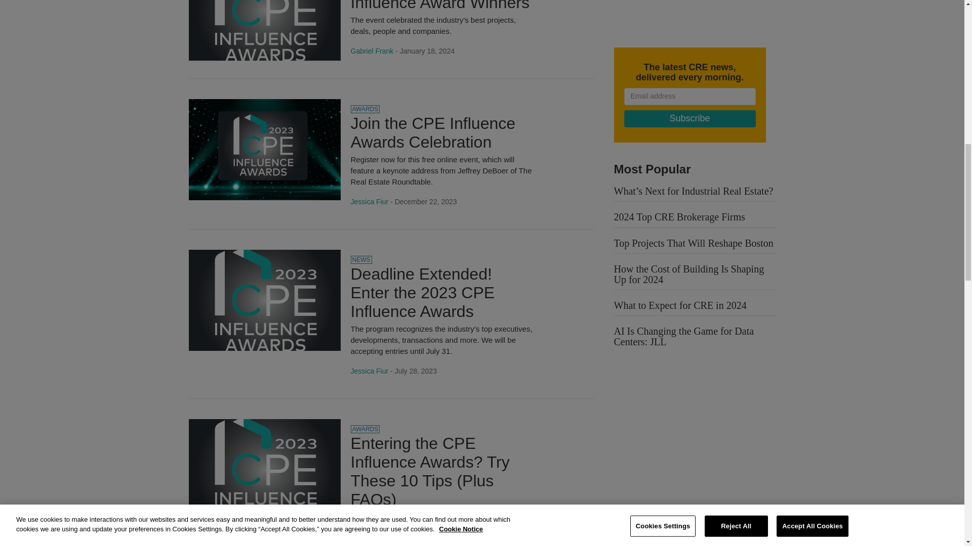 Image resolution: width=972 pixels, height=546 pixels. What do you see at coordinates (264, 149) in the screenshot?
I see `Join the CPE Influence Awards Celebration` at bounding box center [264, 149].